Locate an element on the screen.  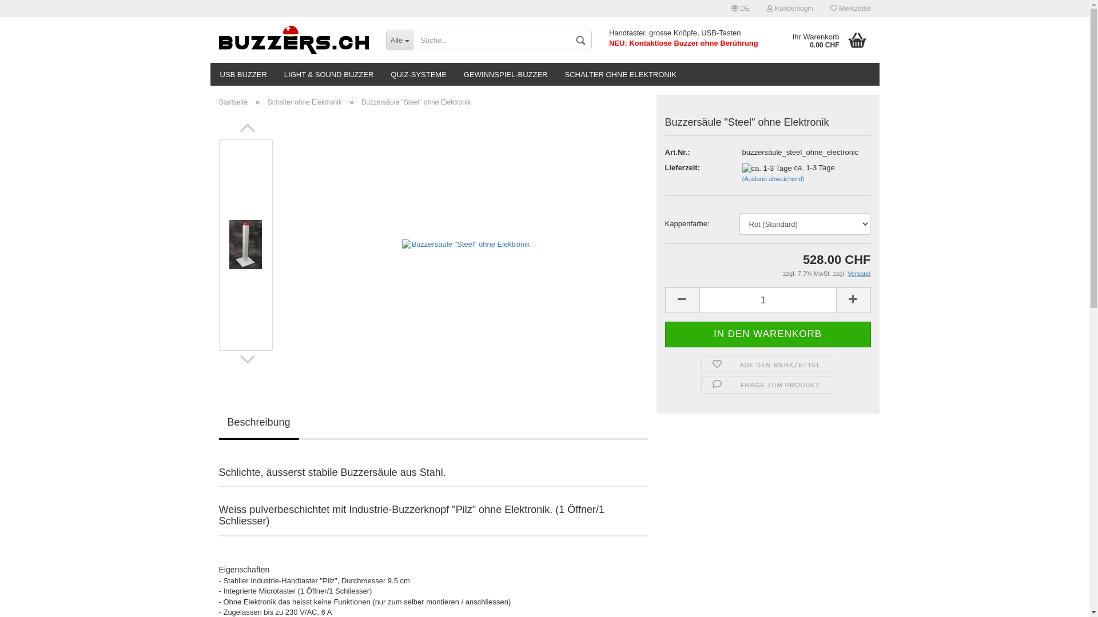
GEWINNSPIEL-BUZZER is located at coordinates (506, 74).